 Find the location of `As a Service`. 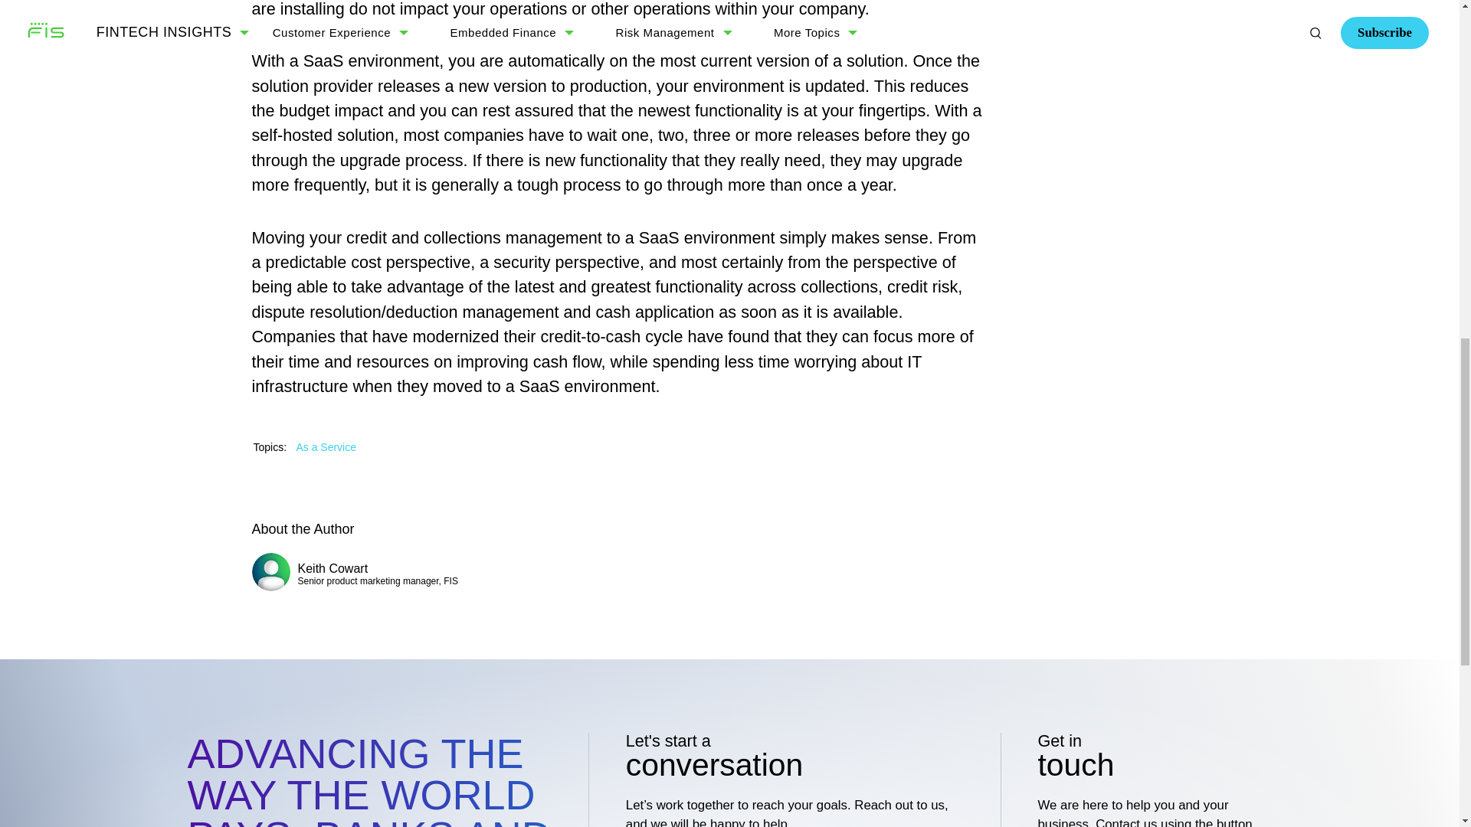

As a Service is located at coordinates (325, 446).